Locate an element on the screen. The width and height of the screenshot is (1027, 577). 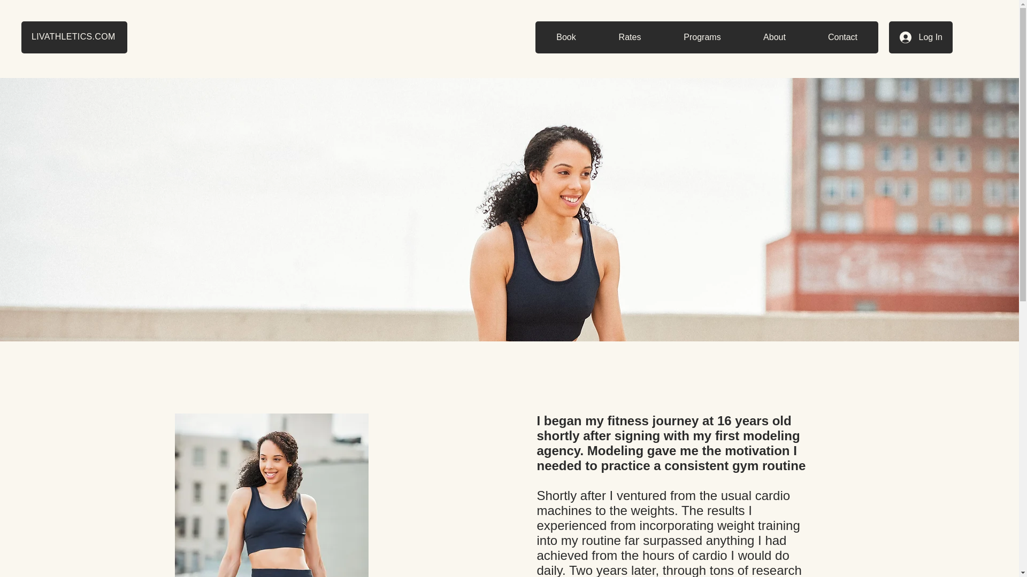
Book is located at coordinates (566, 37).